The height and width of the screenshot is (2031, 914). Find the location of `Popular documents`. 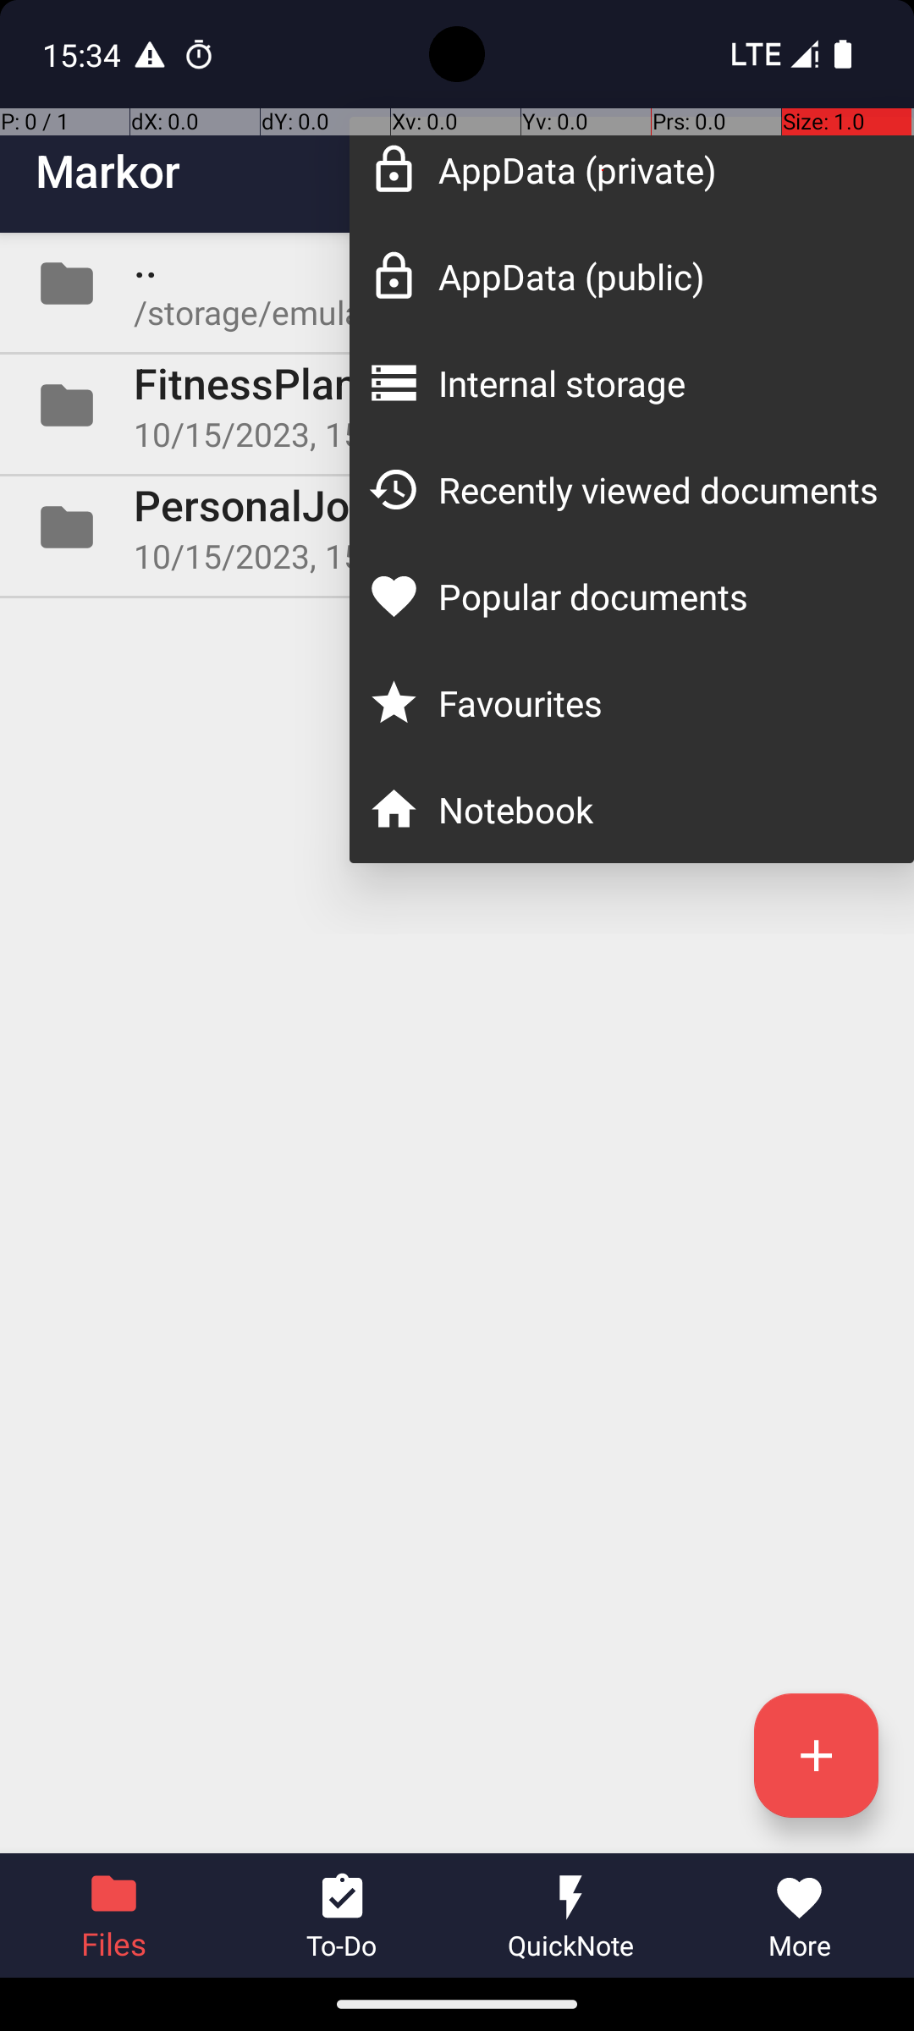

Popular documents is located at coordinates (658, 596).